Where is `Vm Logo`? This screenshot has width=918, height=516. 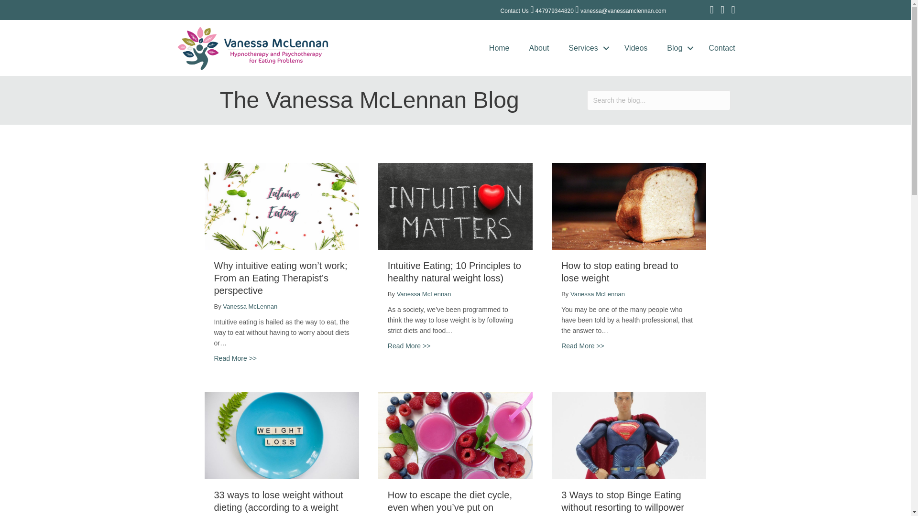 Vm Logo is located at coordinates (253, 48).